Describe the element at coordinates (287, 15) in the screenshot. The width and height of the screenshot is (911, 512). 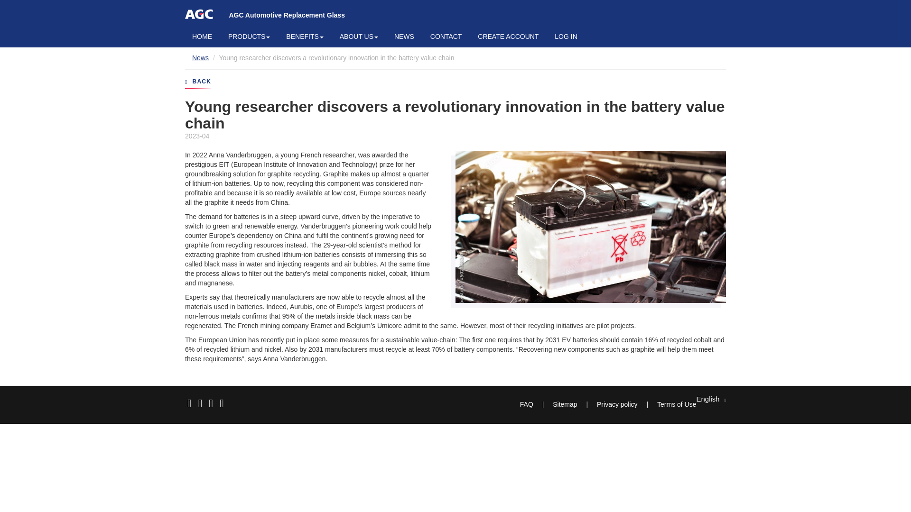
I see `AGC Automotive Replacement Glass` at that location.